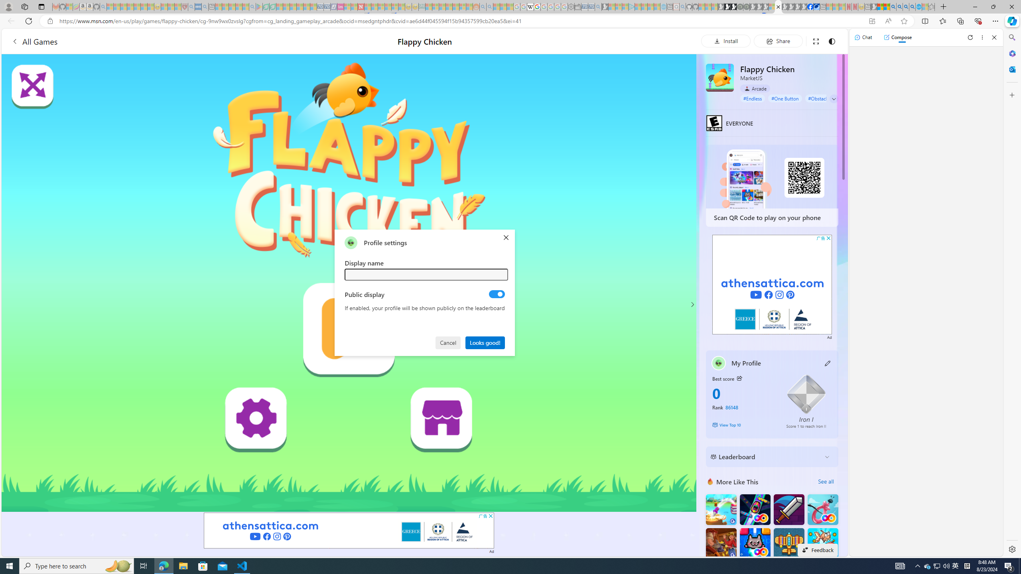 Image resolution: width=1021 pixels, height=574 pixels. What do you see at coordinates (826, 482) in the screenshot?
I see `See all` at bounding box center [826, 482].